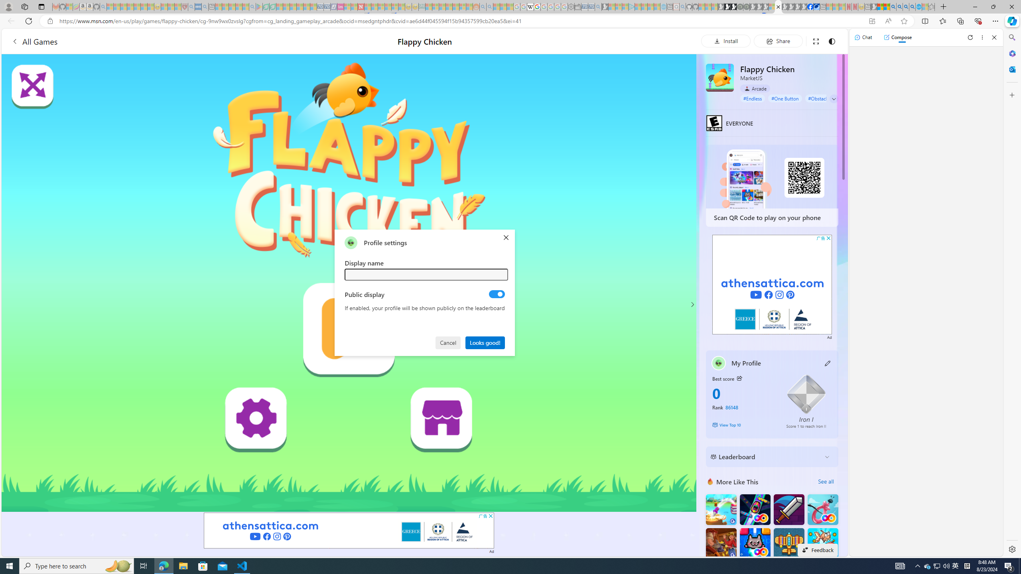 Image resolution: width=1021 pixels, height=574 pixels. What do you see at coordinates (826, 482) in the screenshot?
I see `See all` at bounding box center [826, 482].